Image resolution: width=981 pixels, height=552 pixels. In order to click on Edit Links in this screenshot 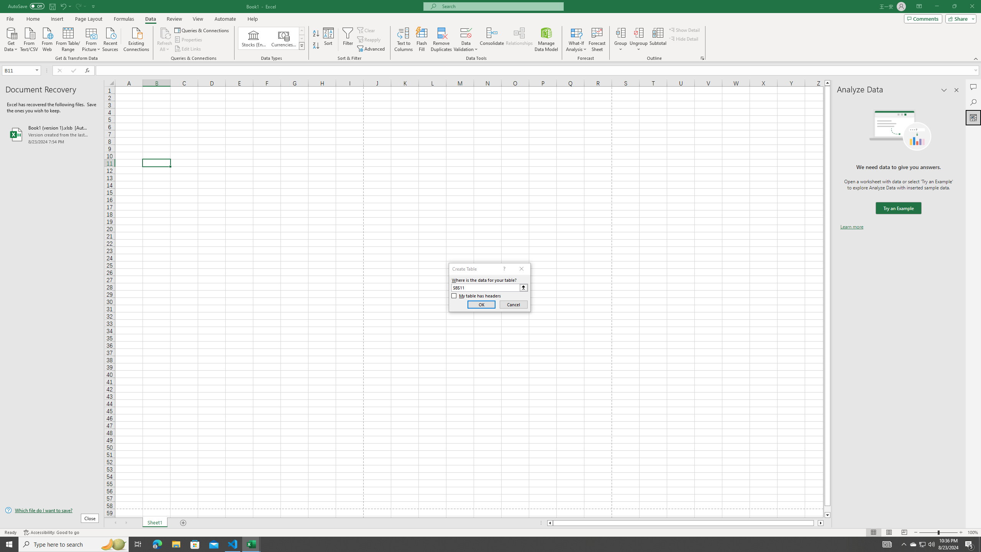, I will do `click(188, 49)`.